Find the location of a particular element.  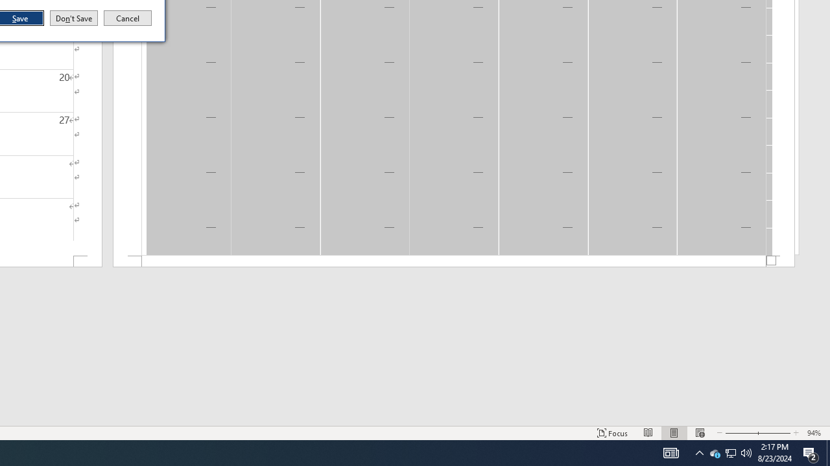

Don't Save is located at coordinates (74, 18).